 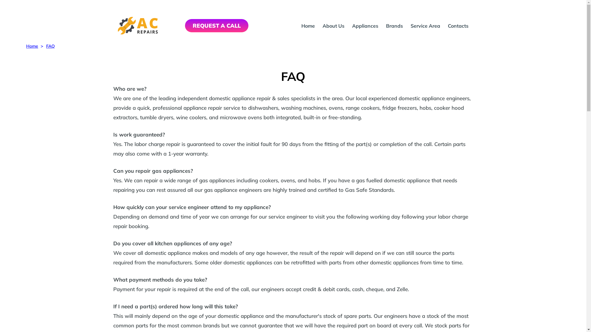 What do you see at coordinates (217, 26) in the screenshot?
I see `REQUEST A CALL` at bounding box center [217, 26].